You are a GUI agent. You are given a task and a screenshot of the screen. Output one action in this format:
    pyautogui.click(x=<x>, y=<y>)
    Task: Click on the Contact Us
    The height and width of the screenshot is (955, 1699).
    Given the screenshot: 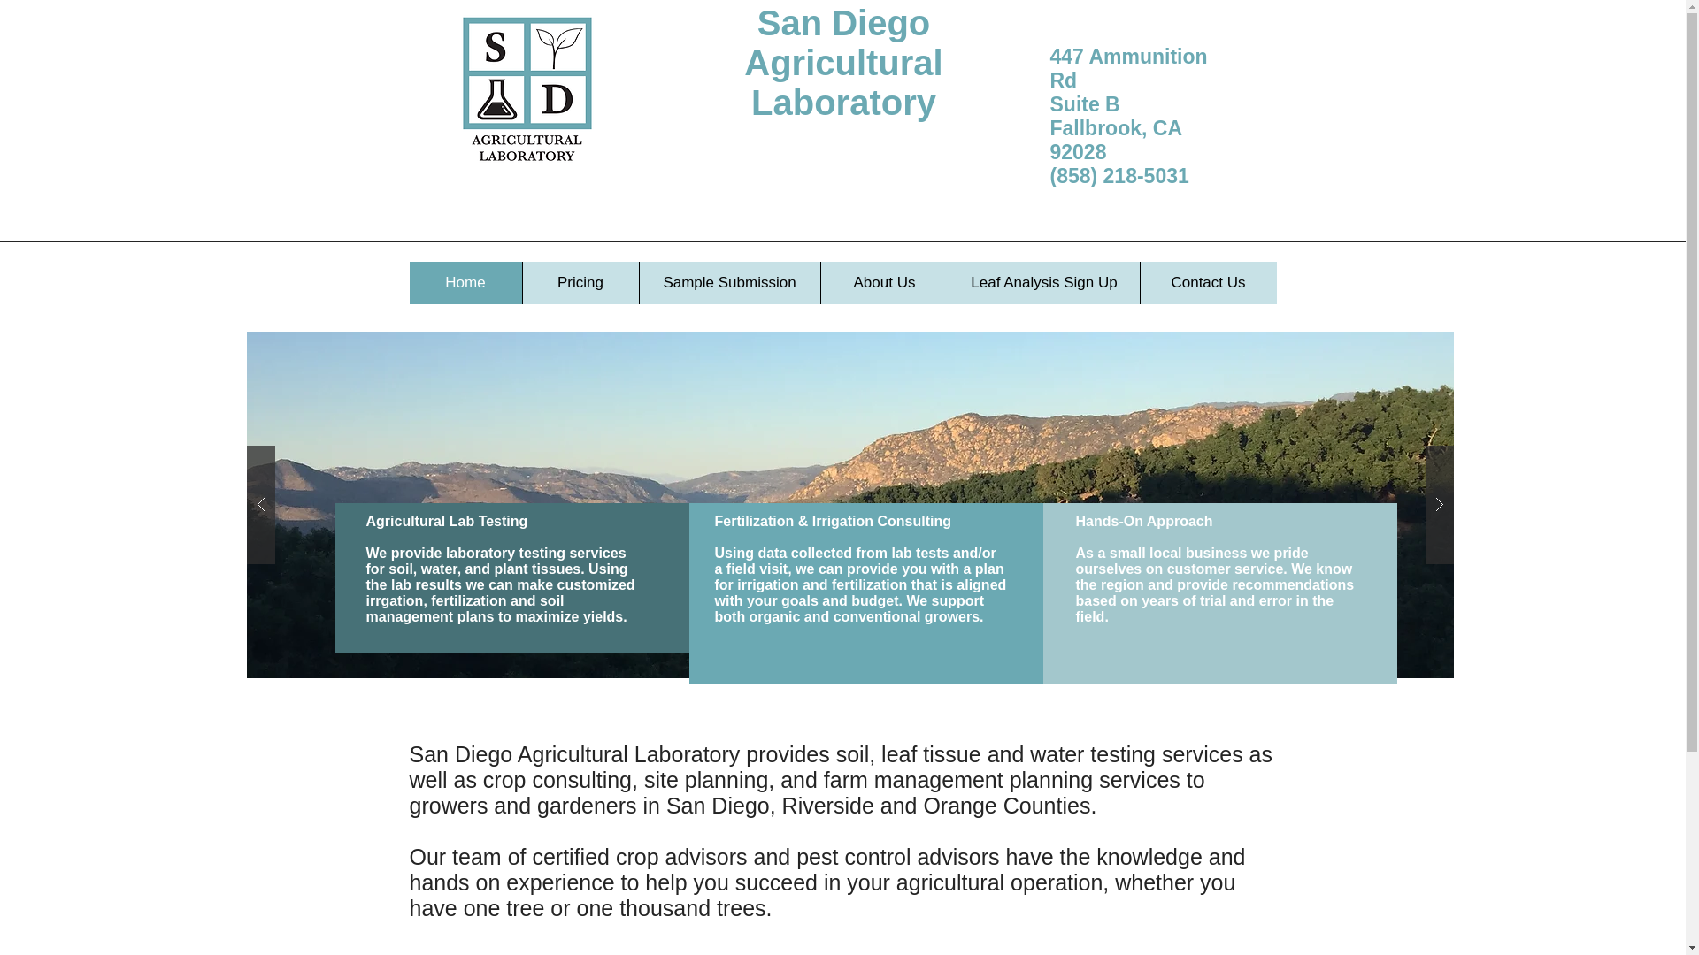 What is the action you would take?
    pyautogui.click(x=1209, y=283)
    